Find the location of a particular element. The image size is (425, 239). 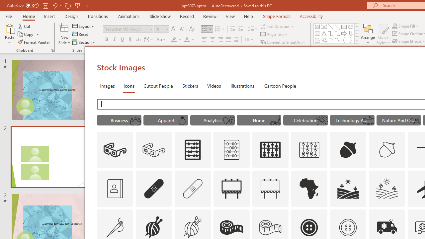

AutomationID: Icons_Reflection_M is located at coordinates (228, 121).